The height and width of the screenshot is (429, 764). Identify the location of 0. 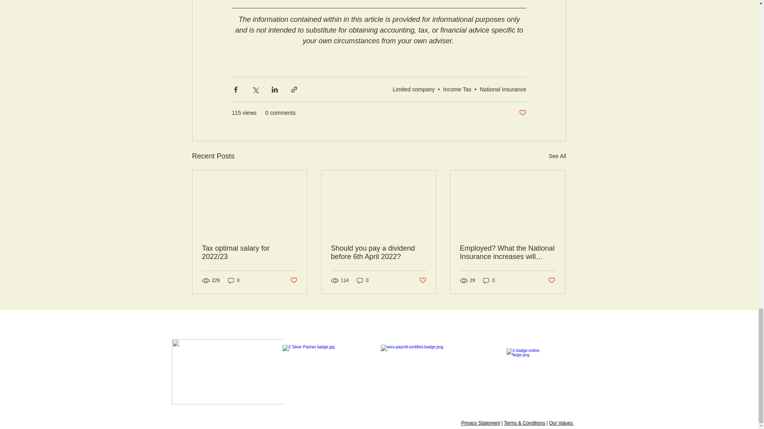
(234, 280).